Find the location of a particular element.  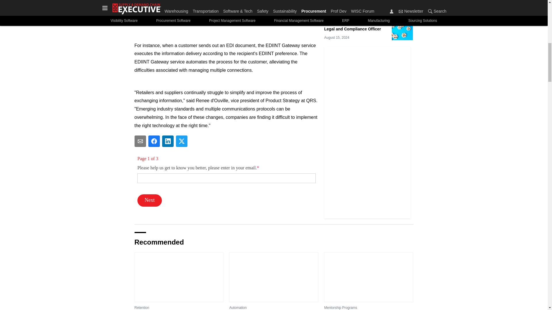

Share To email is located at coordinates (140, 141).